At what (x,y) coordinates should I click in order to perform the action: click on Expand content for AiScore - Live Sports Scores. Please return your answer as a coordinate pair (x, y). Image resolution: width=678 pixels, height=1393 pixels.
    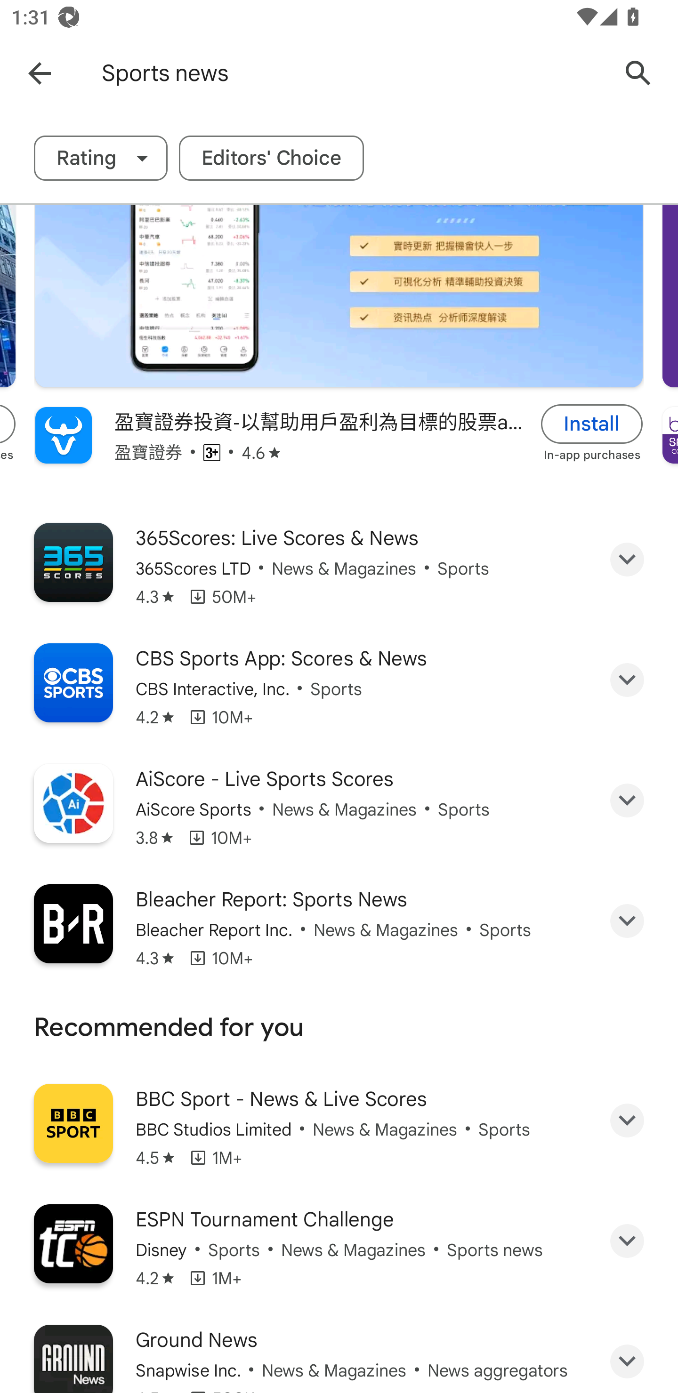
    Looking at the image, I should click on (627, 800).